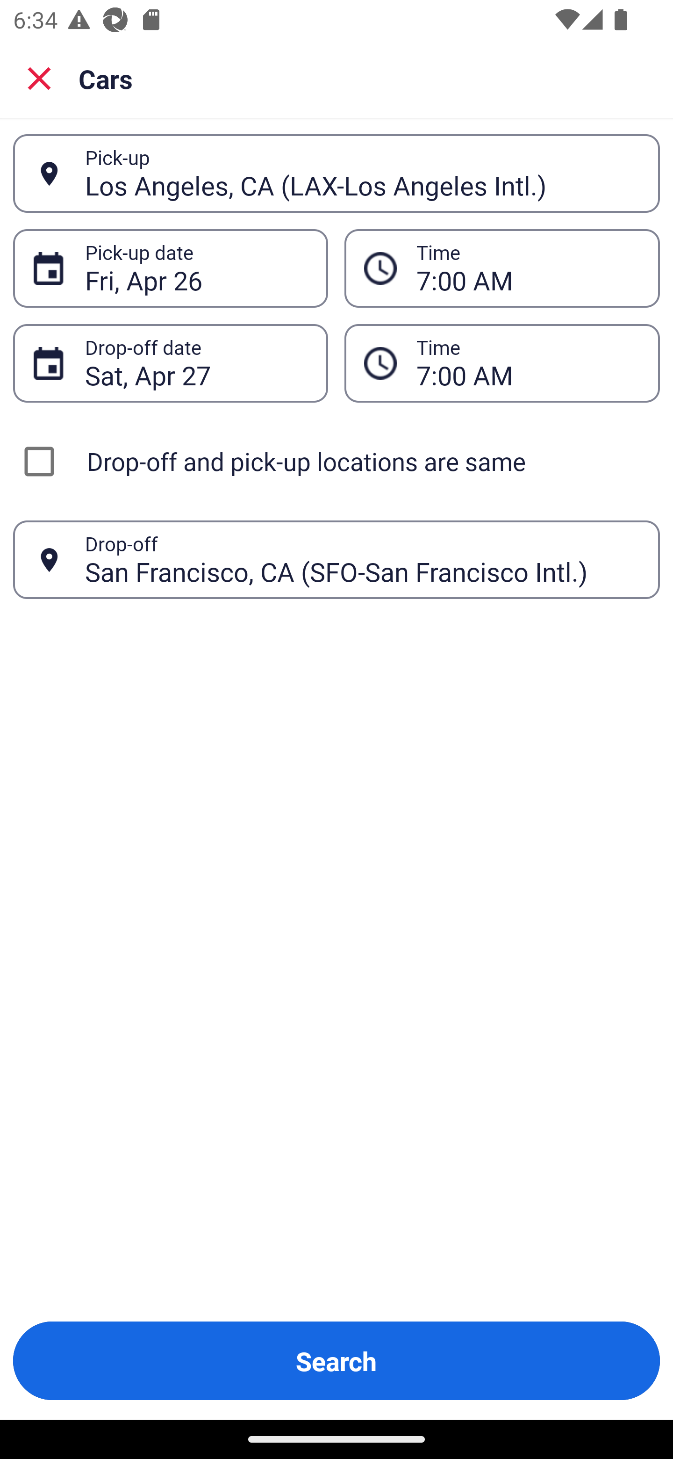 Image resolution: width=673 pixels, height=1459 pixels. Describe the element at coordinates (170, 363) in the screenshot. I see `Sat, Apr 27 Drop-off date` at that location.